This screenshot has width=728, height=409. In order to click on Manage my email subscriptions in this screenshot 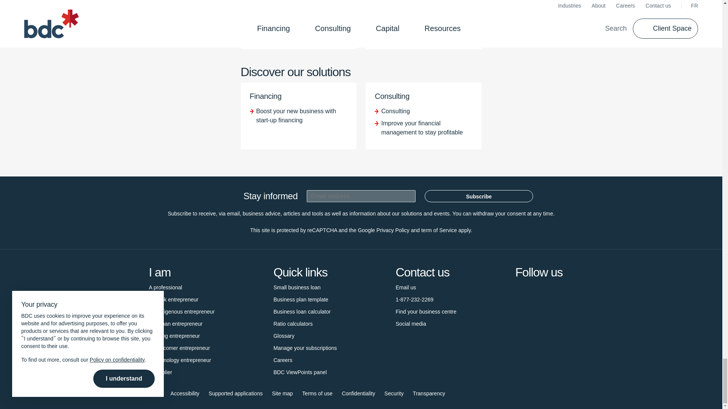, I will do `click(305, 348)`.